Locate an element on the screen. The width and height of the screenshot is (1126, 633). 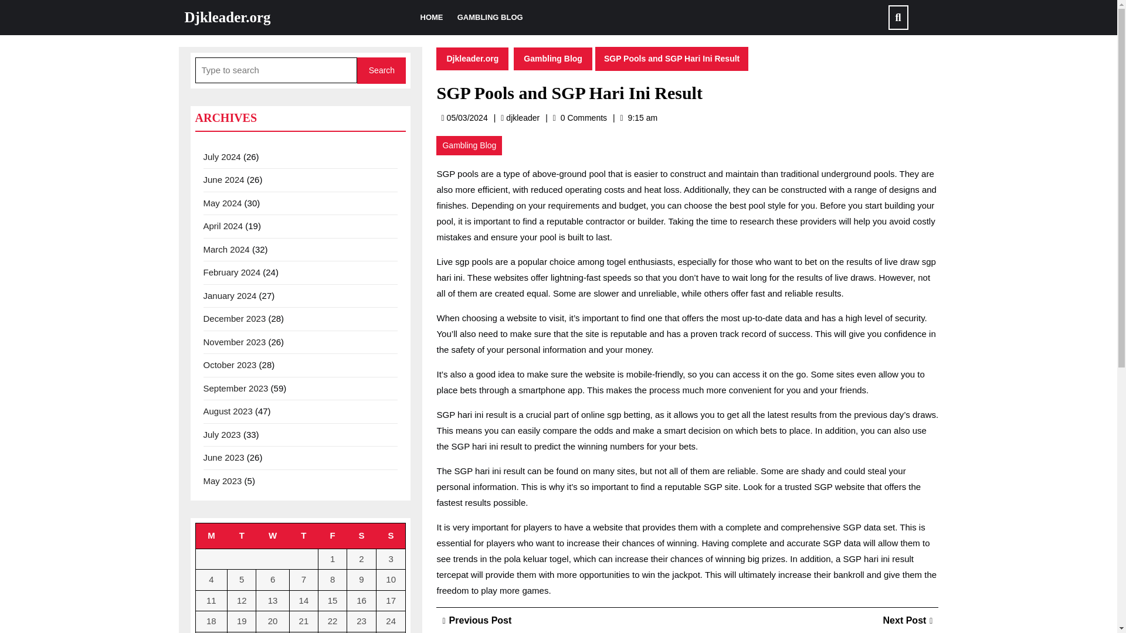
July 2023 is located at coordinates (222, 434).